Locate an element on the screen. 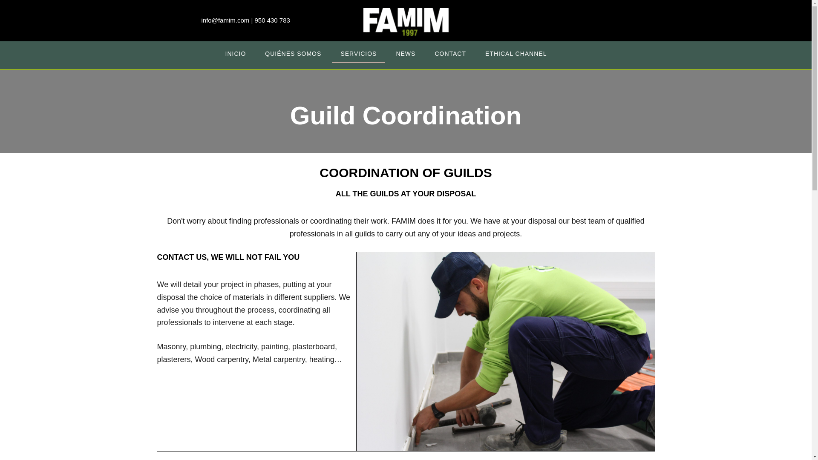  ETHICAL CHANNEL is located at coordinates (516, 53).